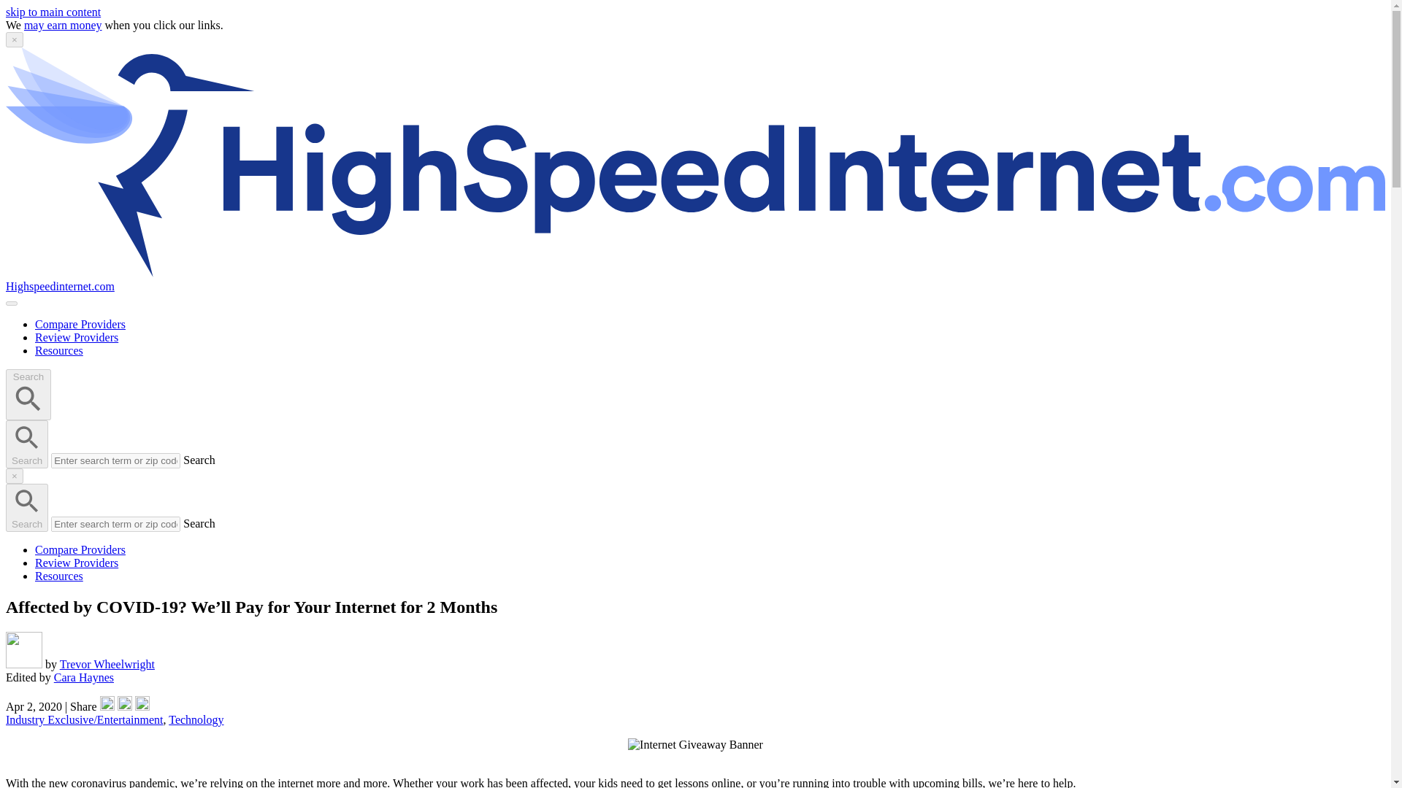  I want to click on Review Providers, so click(76, 337).